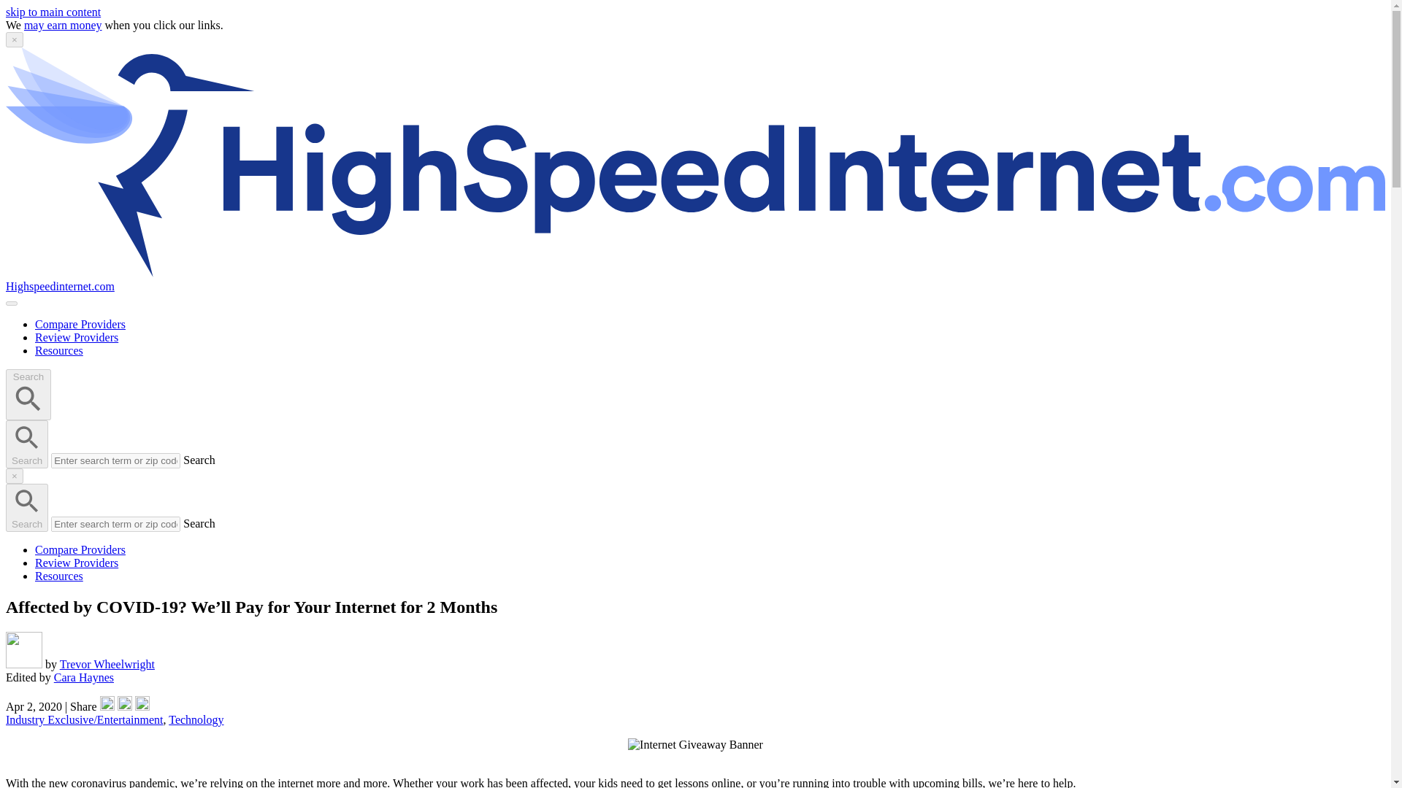  I want to click on Review Providers, so click(76, 337).